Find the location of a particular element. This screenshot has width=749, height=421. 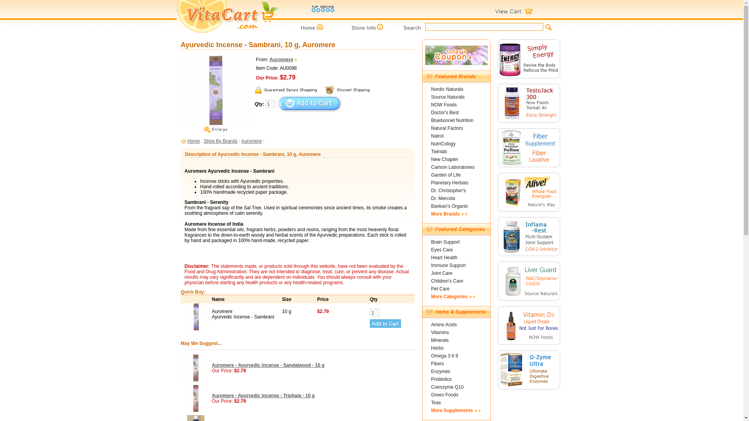

Auromere - Ayurvedic Incense - Triphala - 10 g is located at coordinates (263, 395).